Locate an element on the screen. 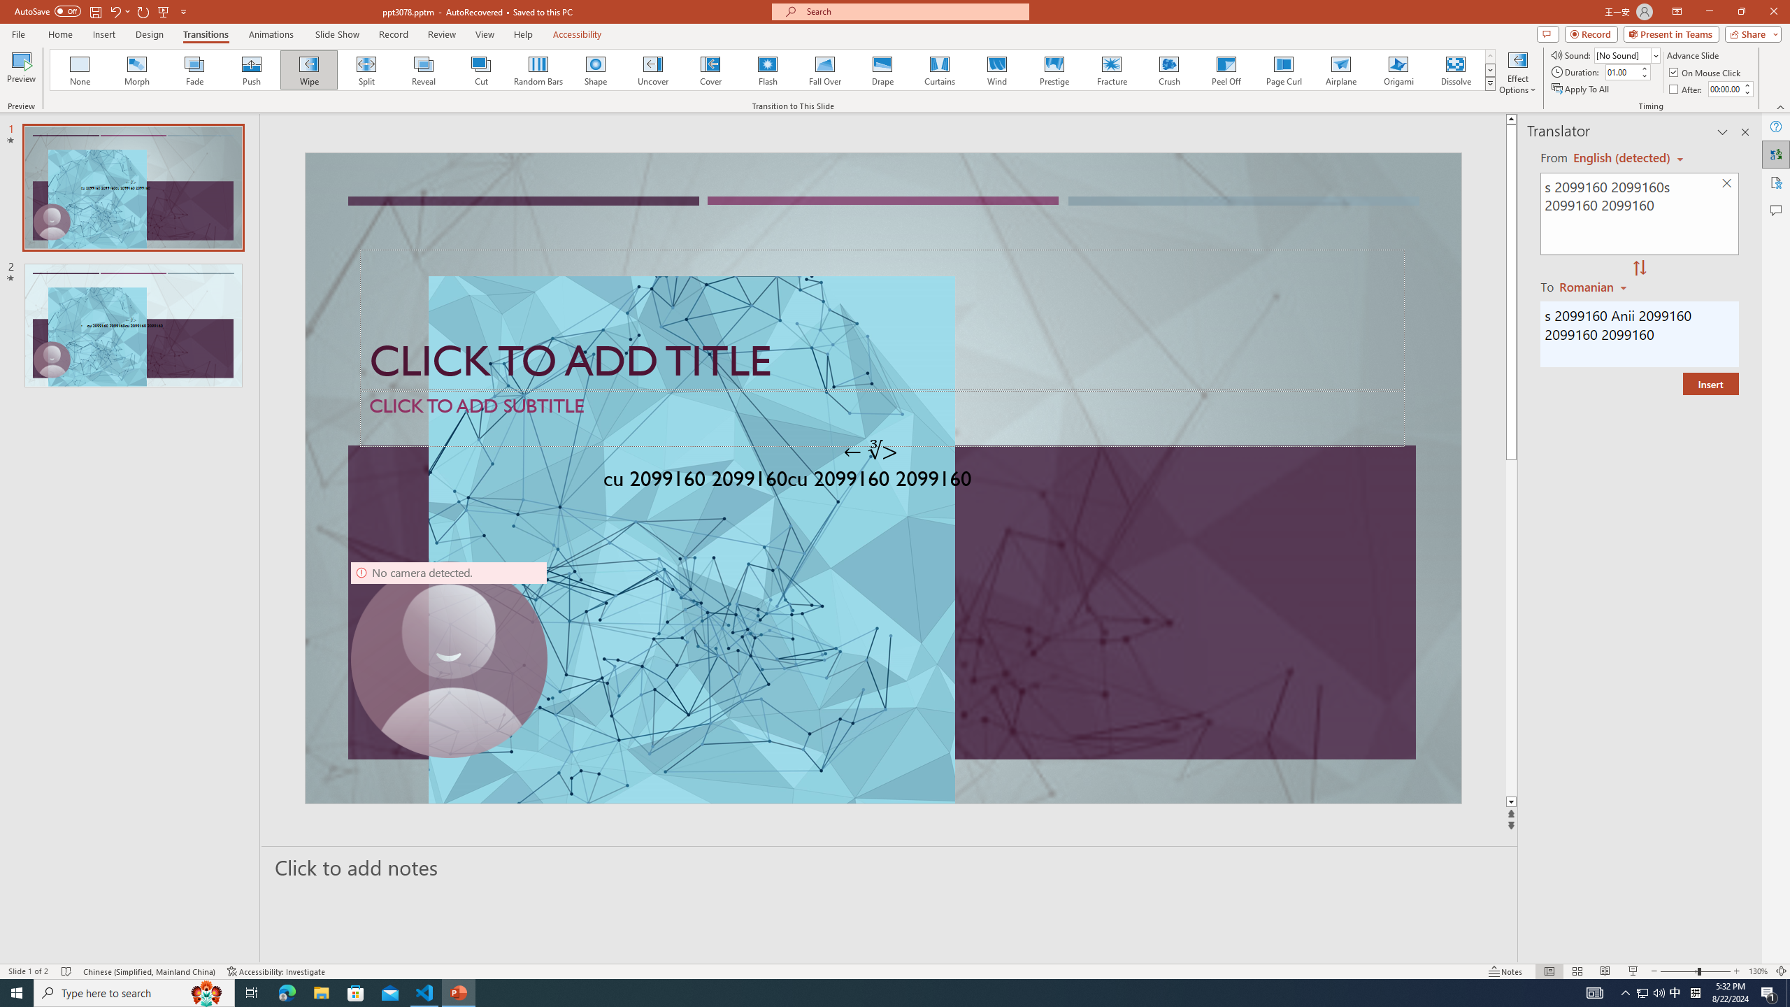 The image size is (1790, 1007). Zoom 130% is located at coordinates (1758, 971).